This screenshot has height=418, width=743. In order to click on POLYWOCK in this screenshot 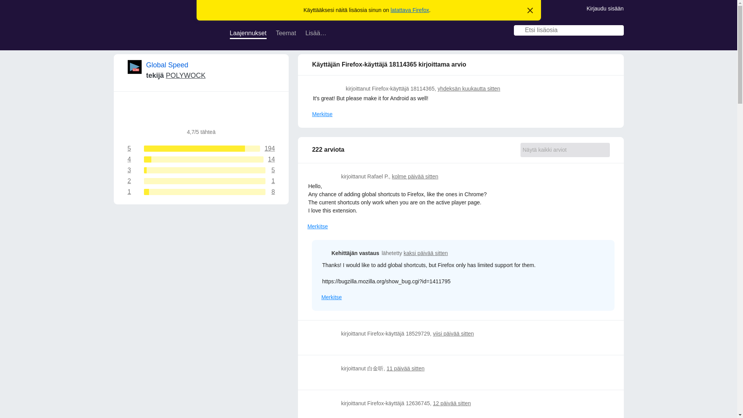, I will do `click(618, 31)`.